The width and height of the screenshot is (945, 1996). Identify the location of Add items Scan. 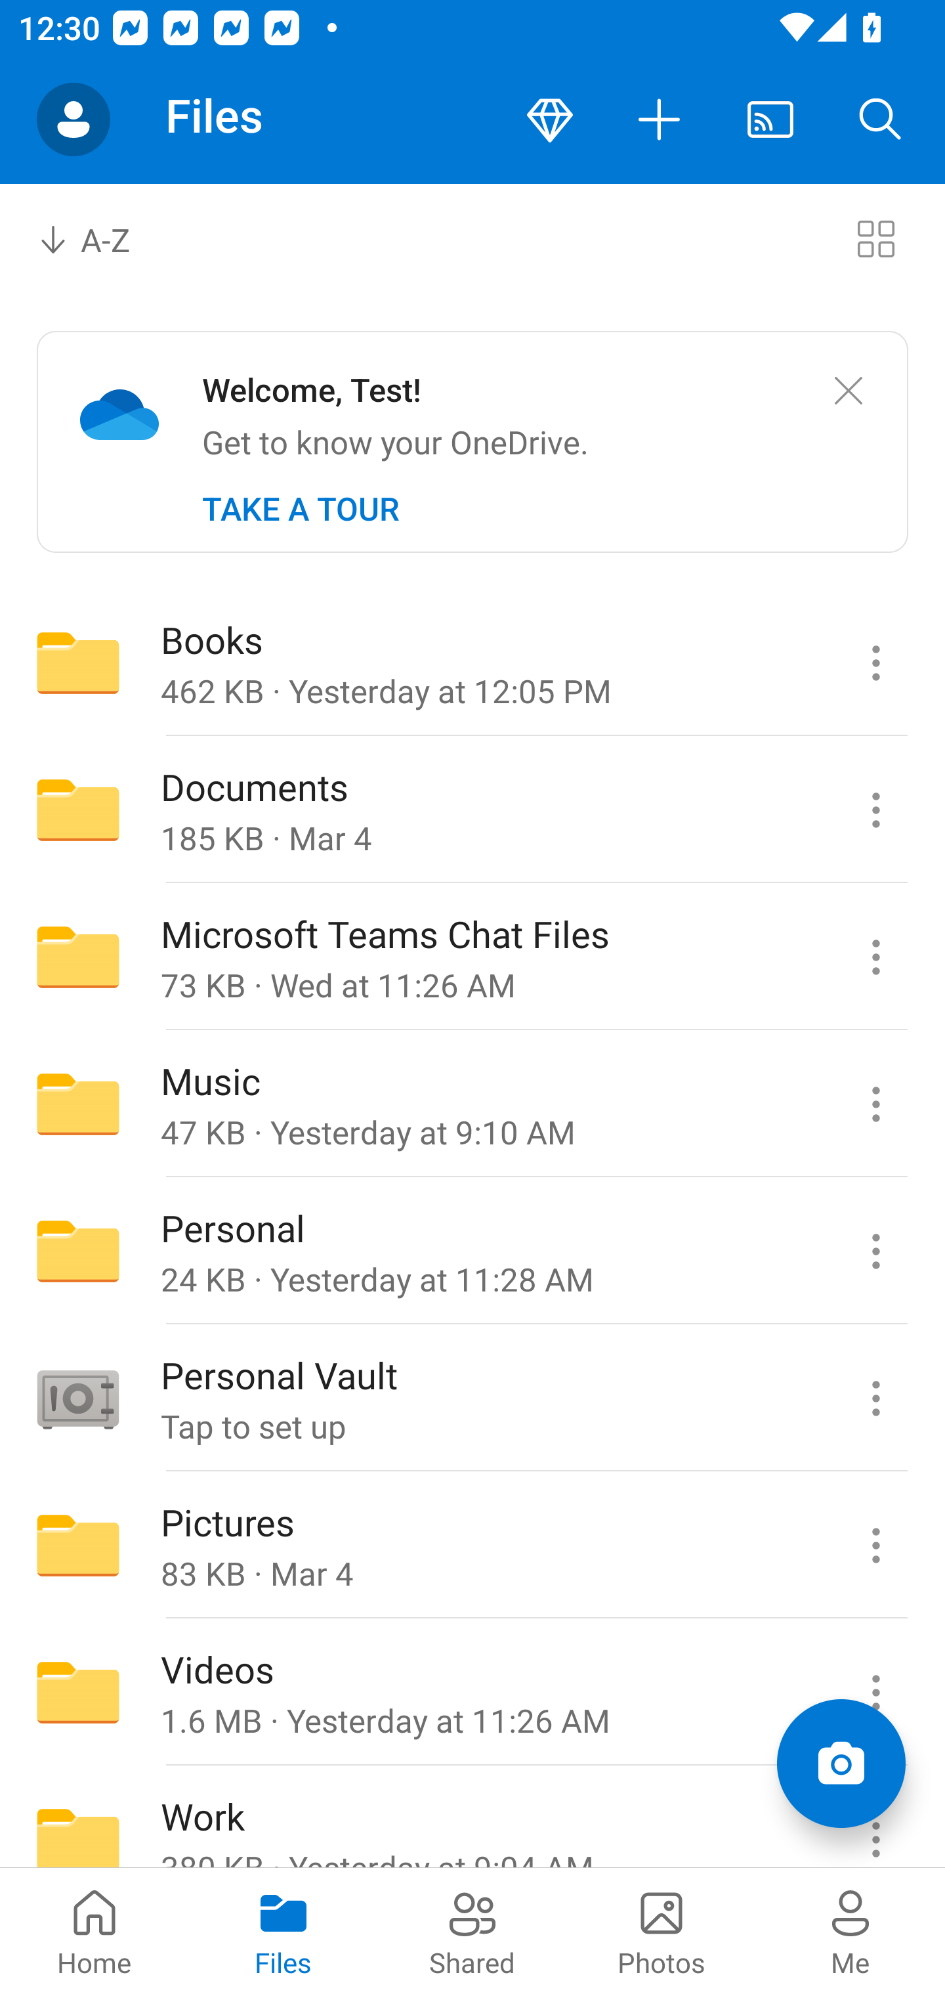
(841, 1764).